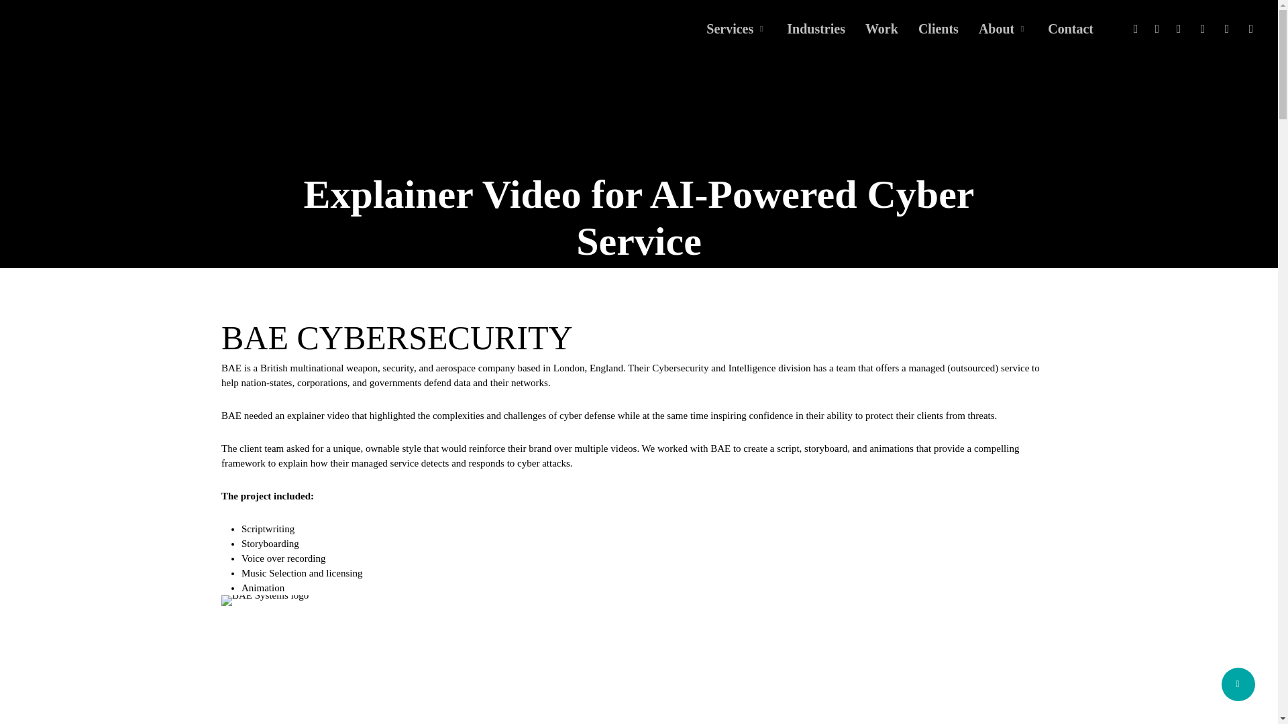 The image size is (1288, 724). Describe the element at coordinates (938, 29) in the screenshot. I see `Clients` at that location.